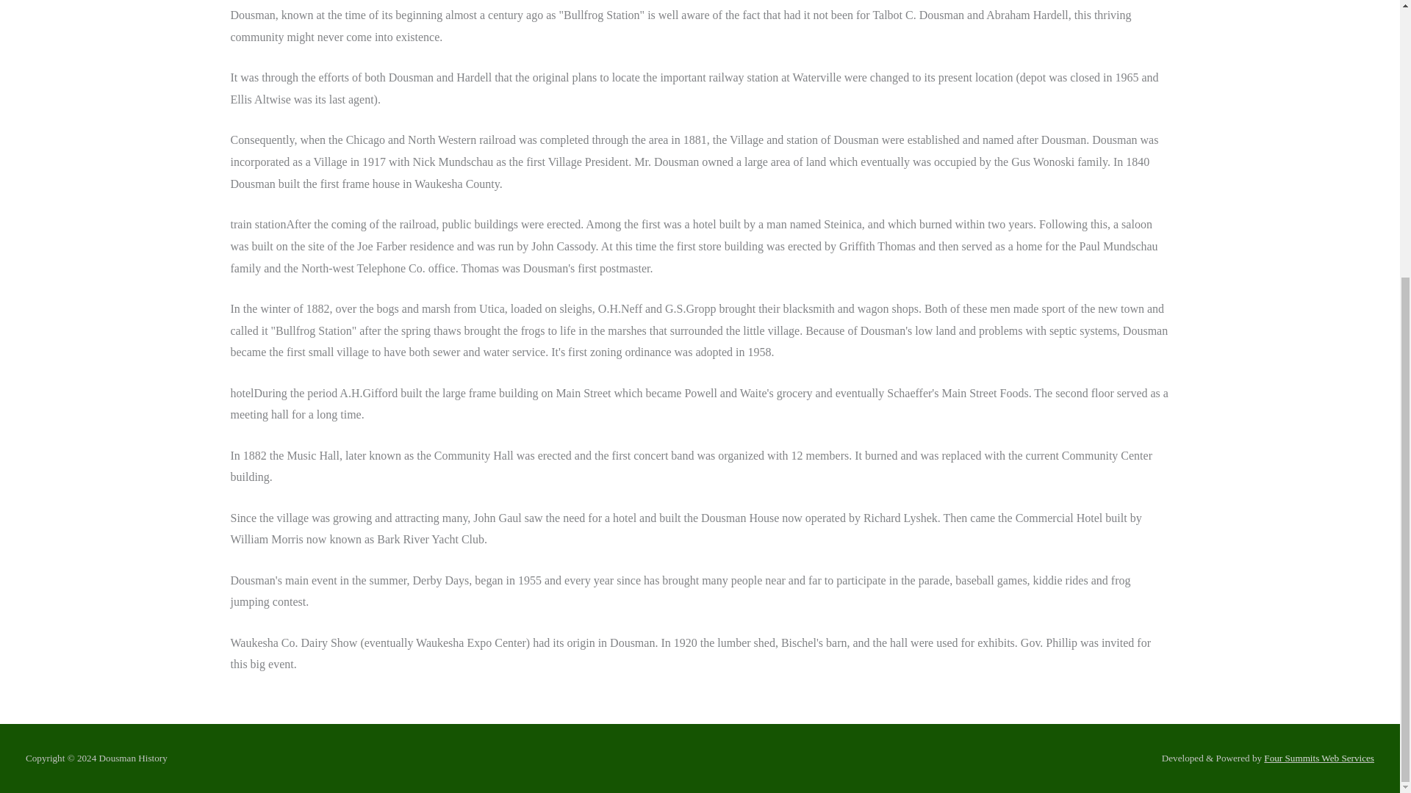 The width and height of the screenshot is (1411, 793). Describe the element at coordinates (1319, 758) in the screenshot. I see `Four Summits Web Services` at that location.